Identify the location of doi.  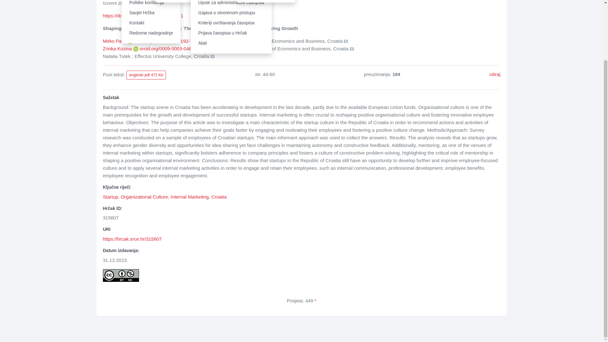
(143, 16).